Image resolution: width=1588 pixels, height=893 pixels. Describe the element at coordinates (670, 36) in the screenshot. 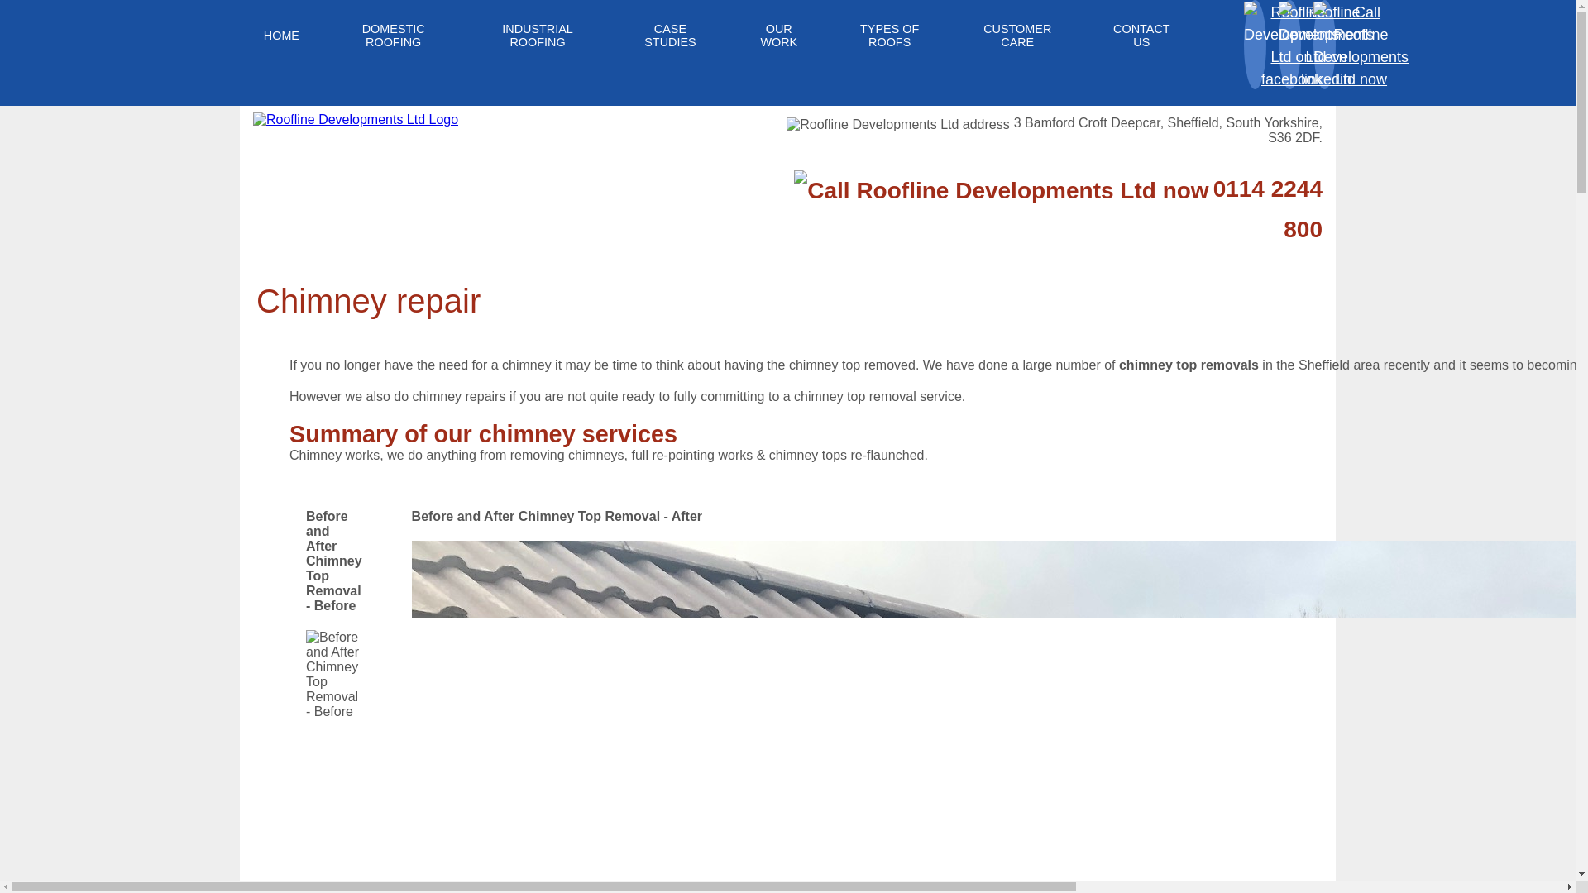

I see `CASE STUDIES` at that location.